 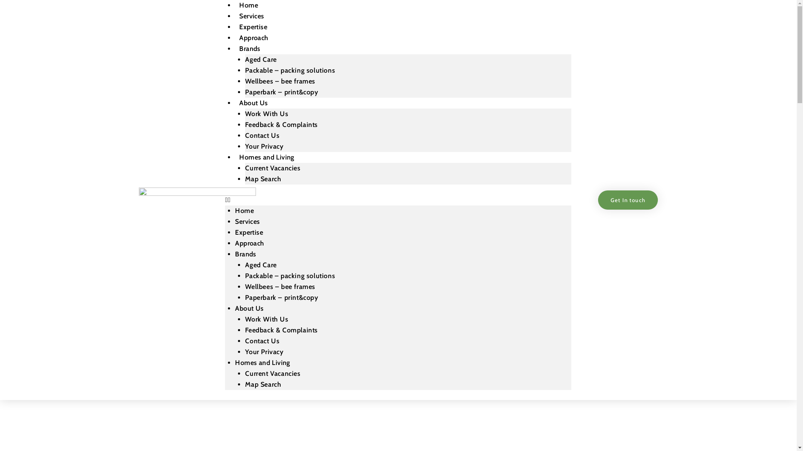 I want to click on Feedback & Complaints, so click(x=281, y=124).